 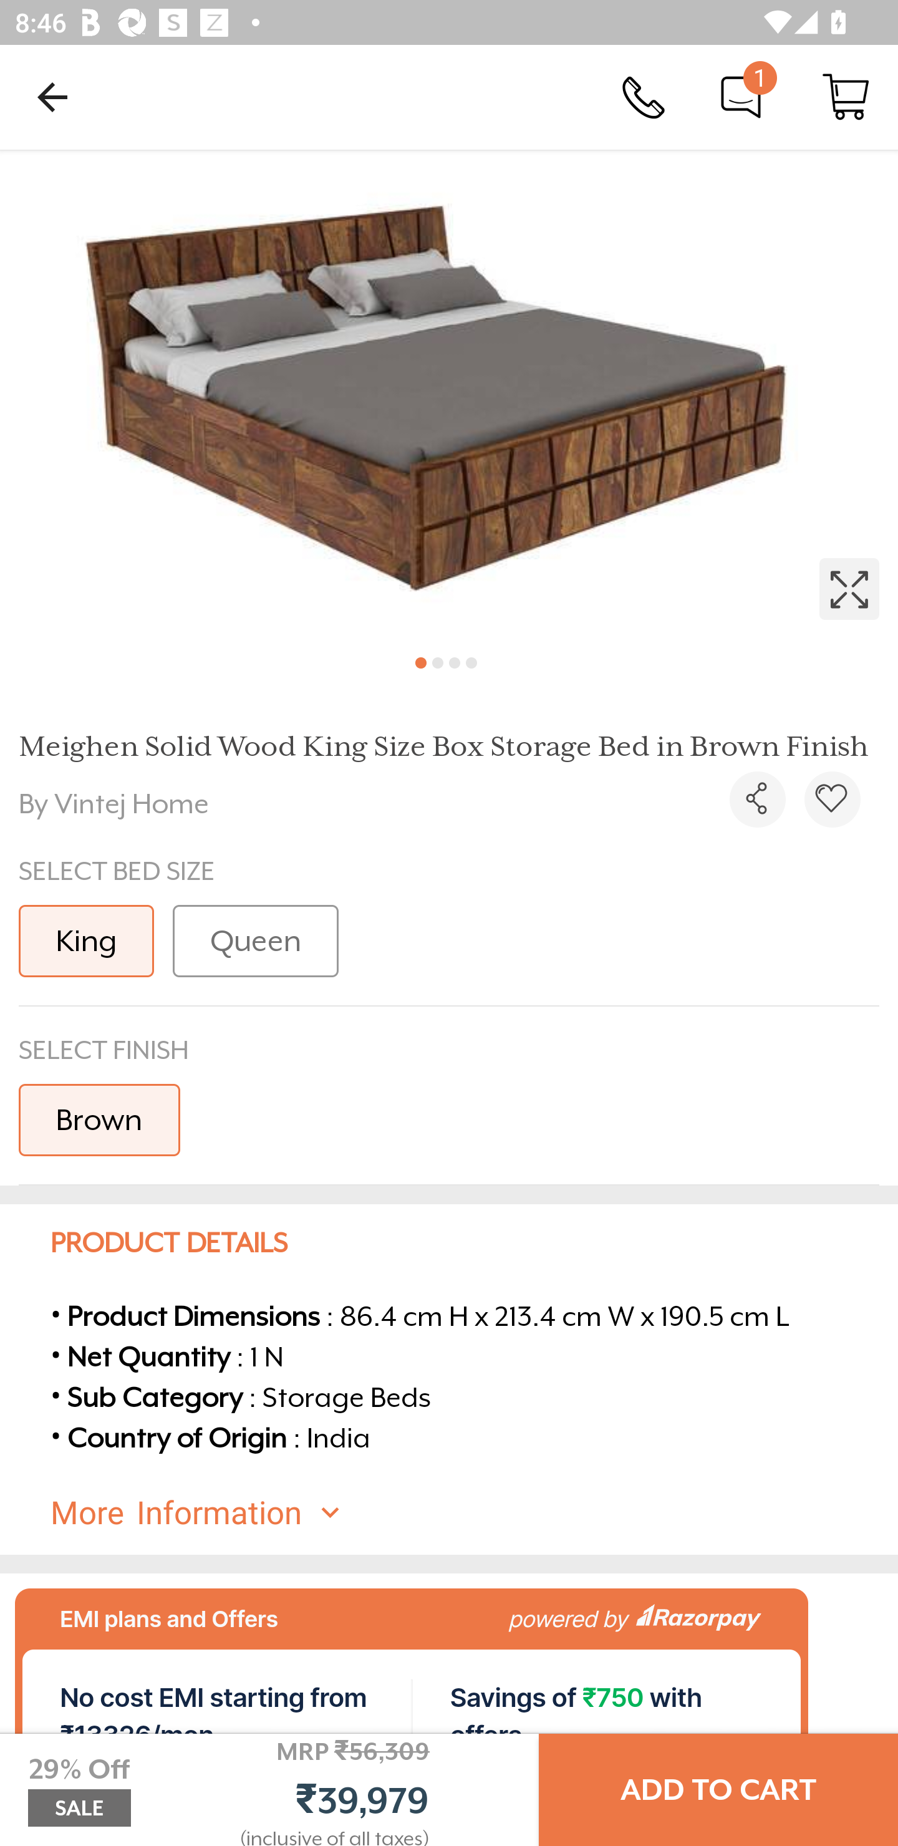 I want to click on Chat, so click(x=741, y=96).